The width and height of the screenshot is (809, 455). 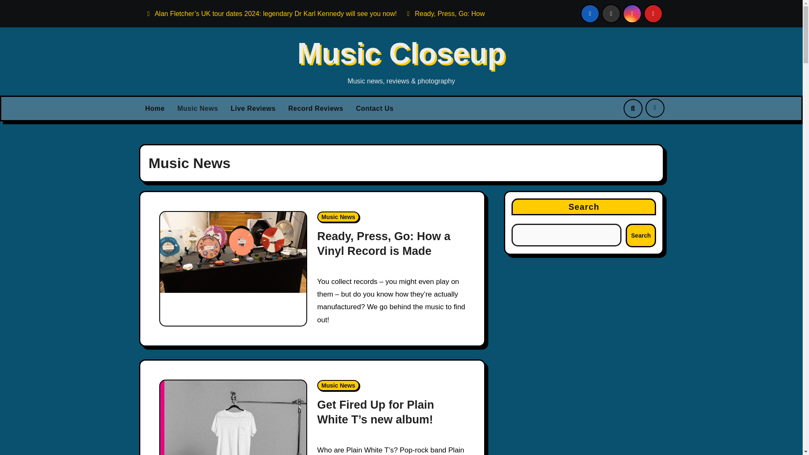 I want to click on Ready, Press, Go: How a Vinyl Record is Made, so click(x=383, y=244).